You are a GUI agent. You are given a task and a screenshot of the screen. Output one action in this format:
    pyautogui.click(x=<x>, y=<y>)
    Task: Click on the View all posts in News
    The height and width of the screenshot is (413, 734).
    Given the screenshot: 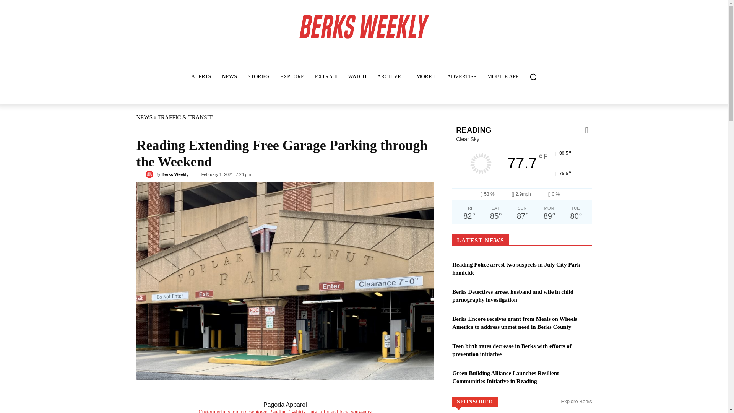 What is the action you would take?
    pyautogui.click(x=144, y=117)
    